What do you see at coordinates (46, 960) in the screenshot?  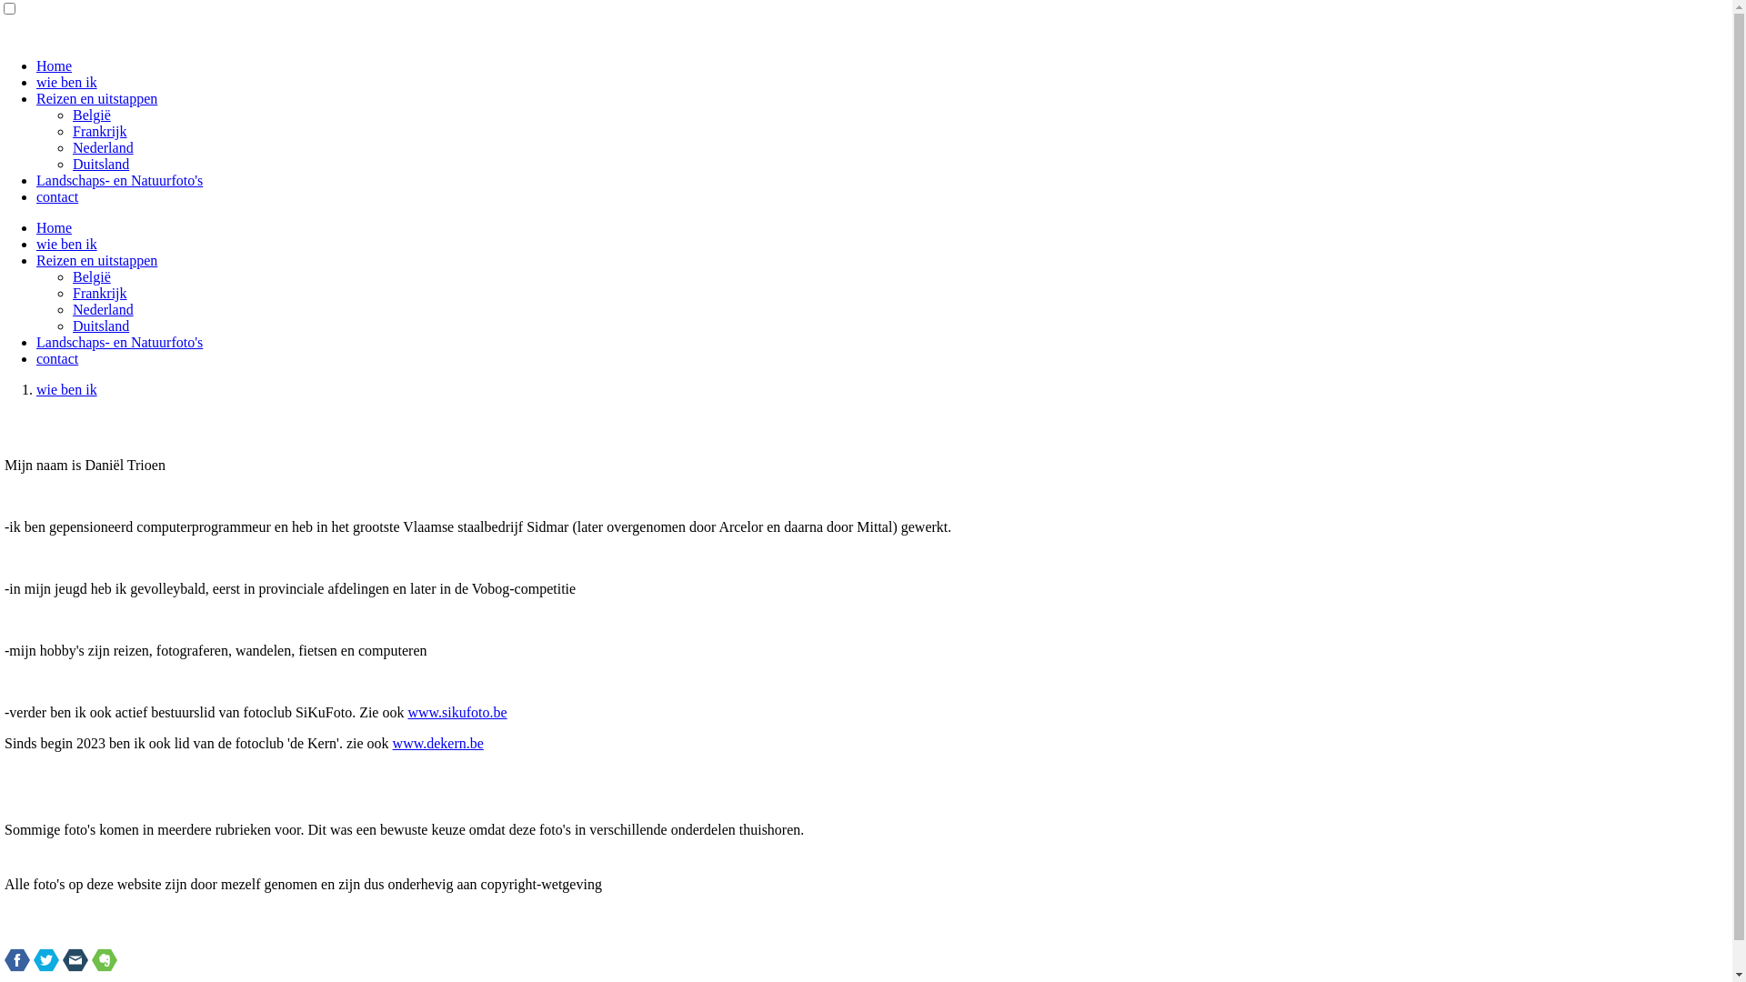 I see `Twitter` at bounding box center [46, 960].